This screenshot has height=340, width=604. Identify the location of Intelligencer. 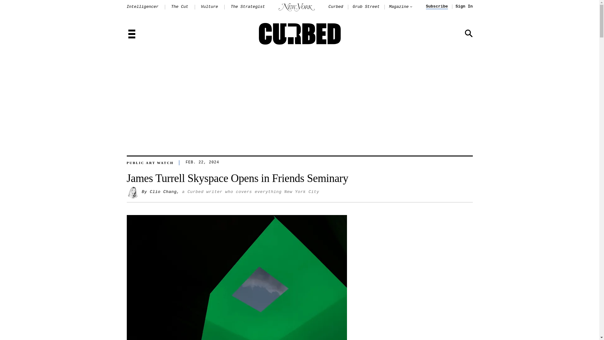
(142, 7).